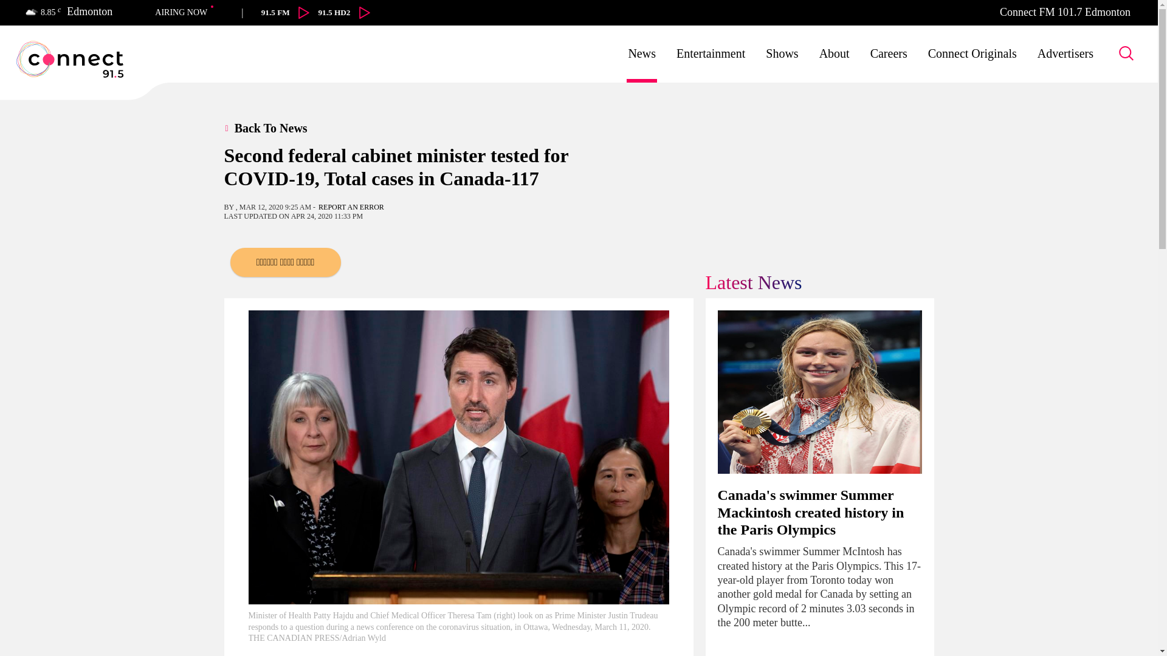 The image size is (1167, 656). I want to click on REPORT AN ERROR, so click(351, 207).